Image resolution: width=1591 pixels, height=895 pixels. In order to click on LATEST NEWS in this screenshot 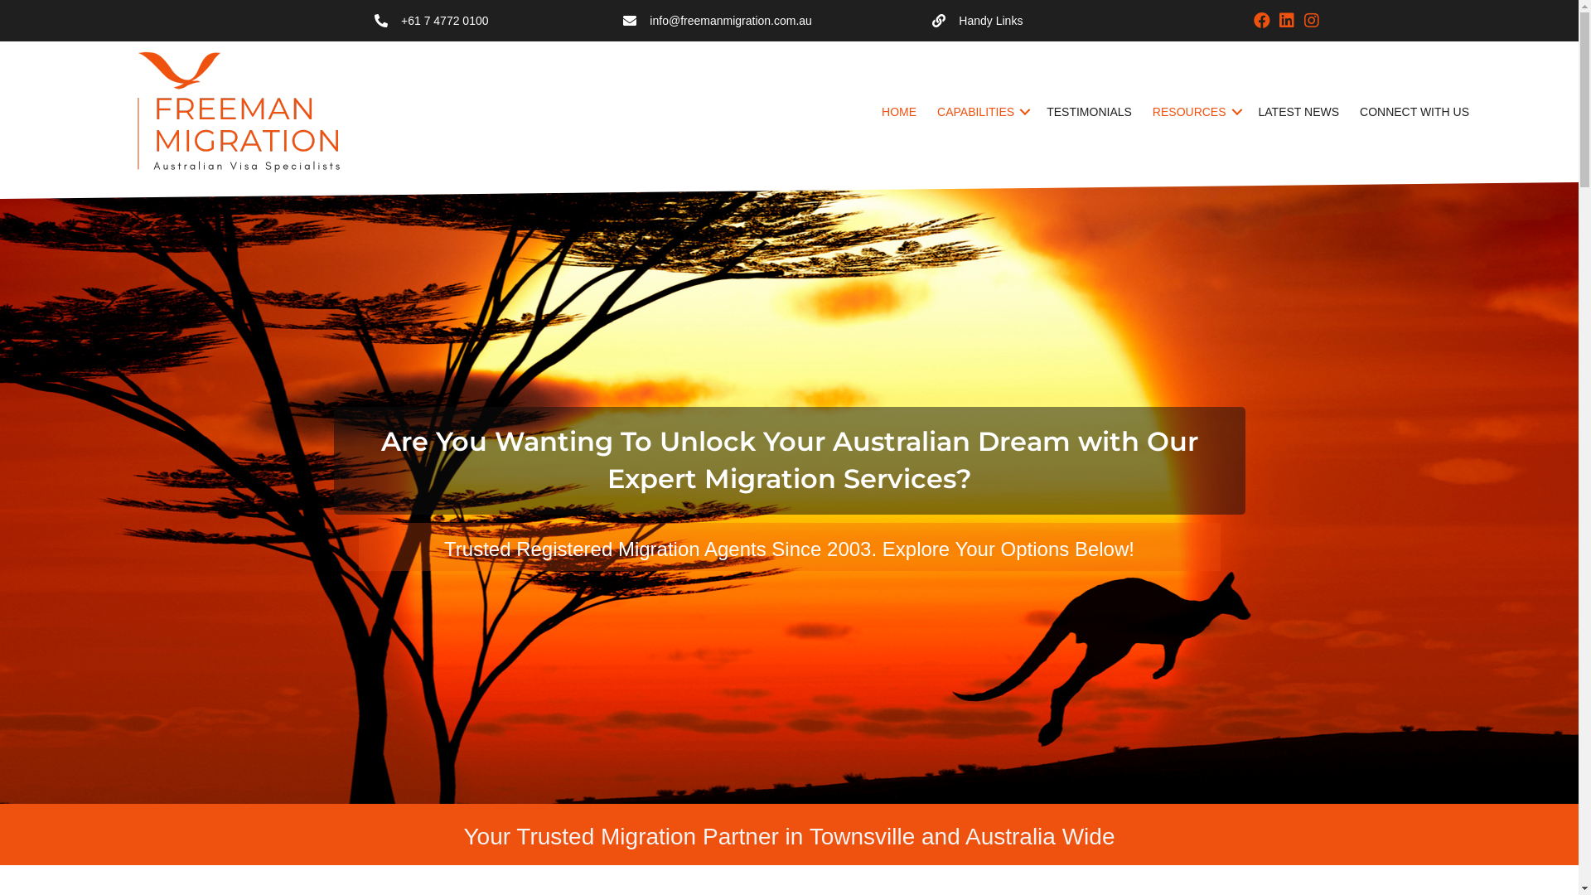, I will do `click(1299, 112)`.